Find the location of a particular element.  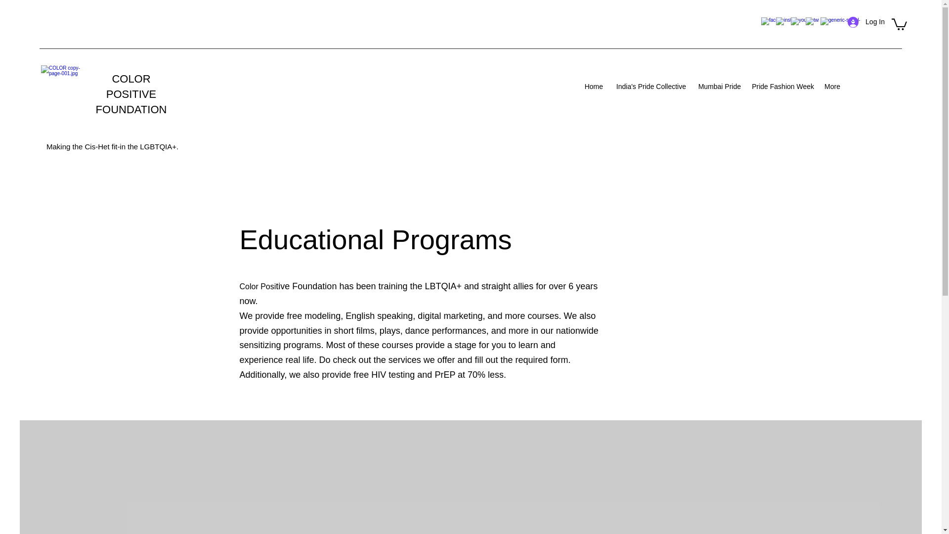

Home is located at coordinates (593, 86).